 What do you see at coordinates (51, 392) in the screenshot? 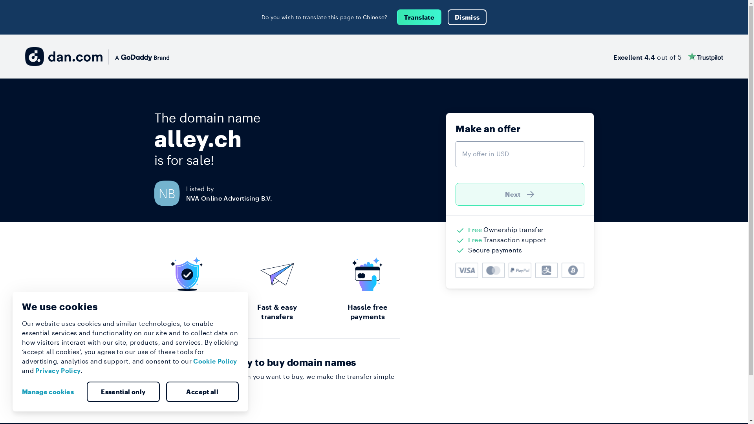
I see `Manage cookies` at bounding box center [51, 392].